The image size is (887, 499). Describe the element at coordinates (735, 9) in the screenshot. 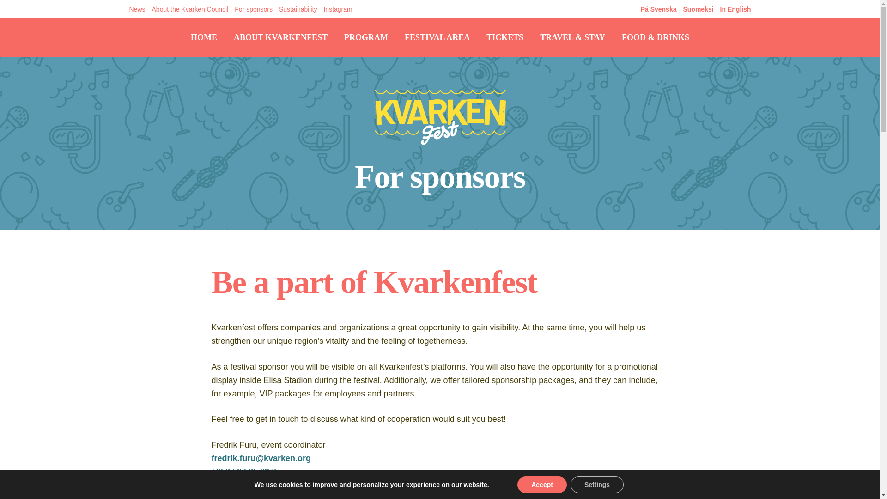

I see `In English` at that location.